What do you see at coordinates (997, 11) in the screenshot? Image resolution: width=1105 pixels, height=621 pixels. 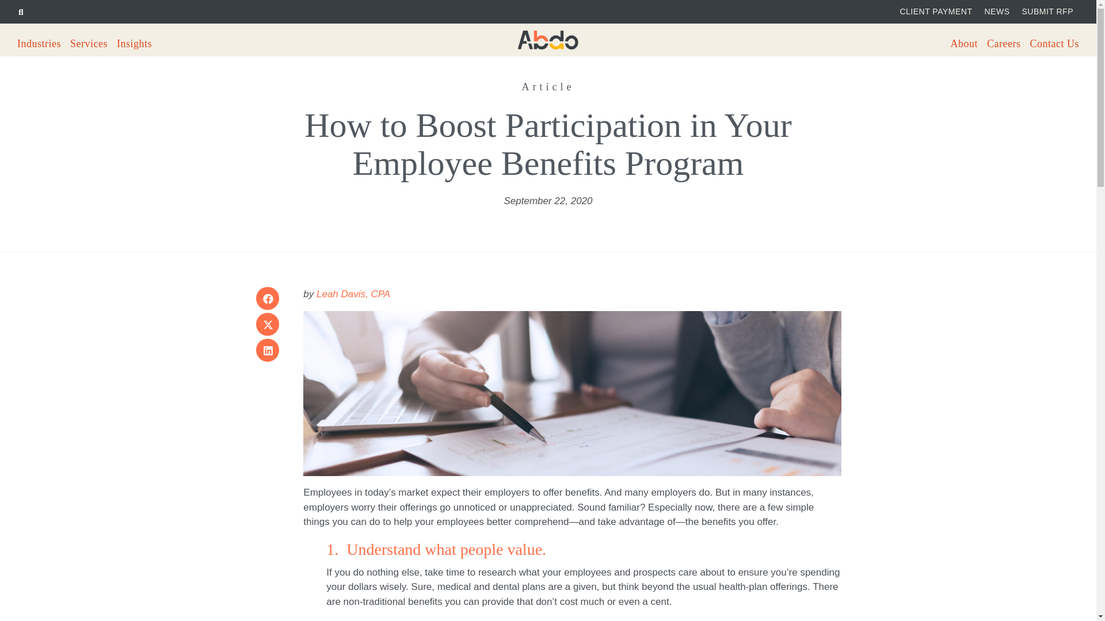 I see `NEWS` at bounding box center [997, 11].